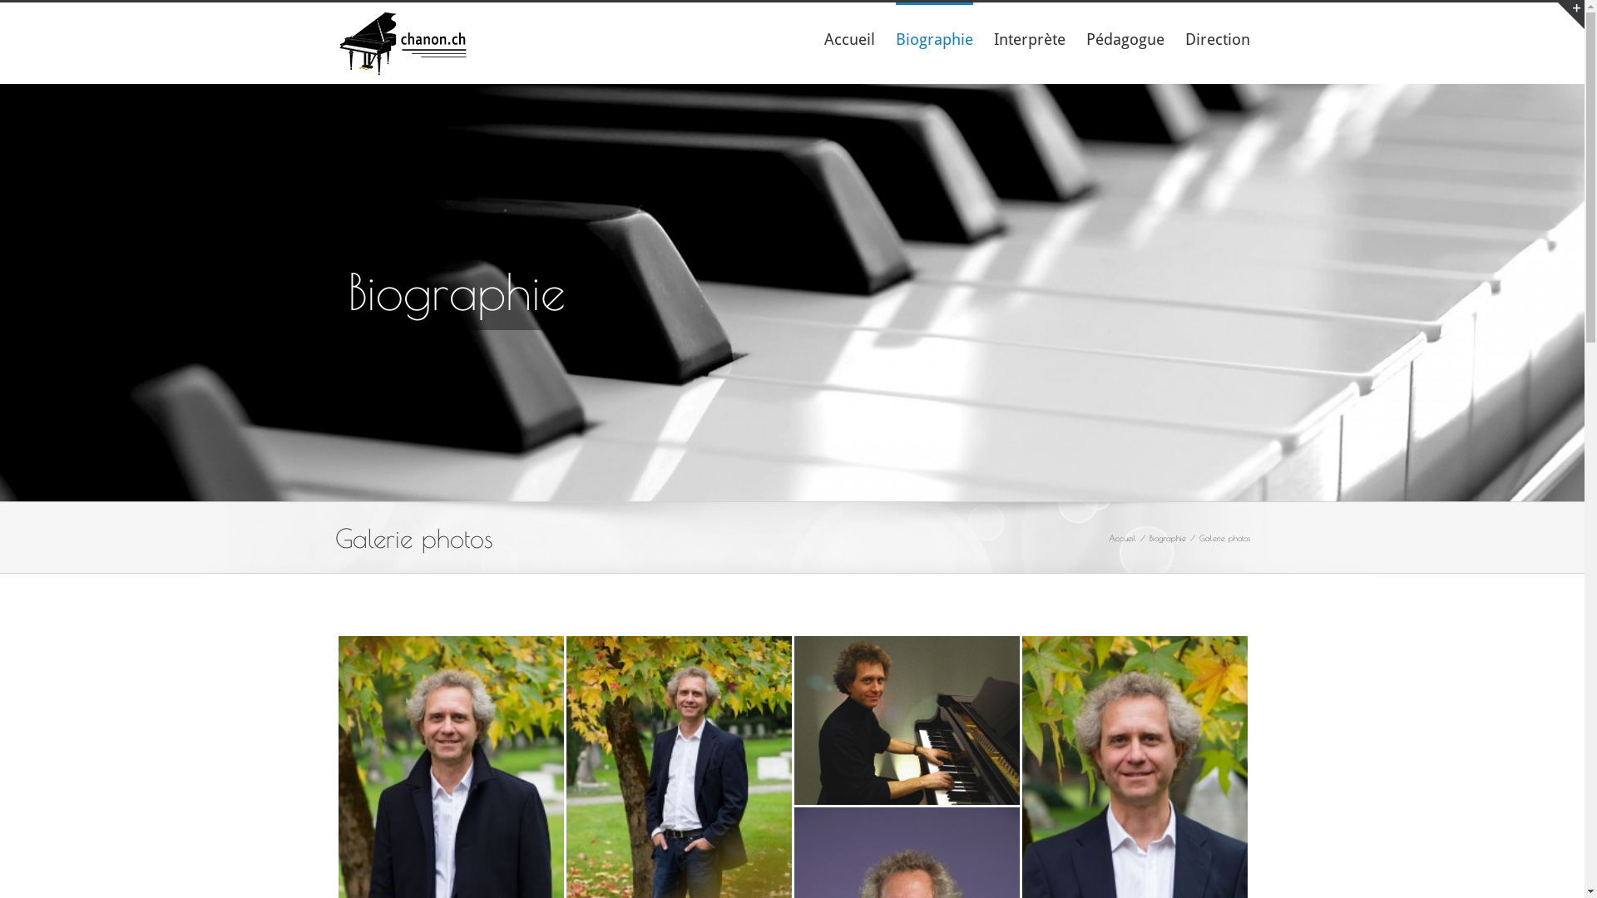 The height and width of the screenshot is (898, 1597). I want to click on Accueil, so click(1121, 537).